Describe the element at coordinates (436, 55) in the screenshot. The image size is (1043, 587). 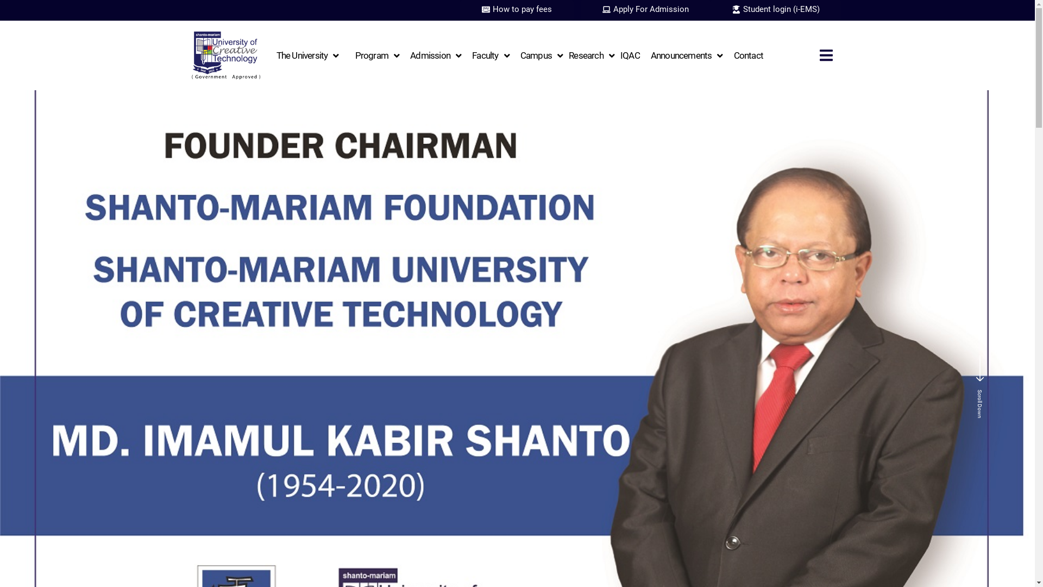
I see `Admission` at that location.